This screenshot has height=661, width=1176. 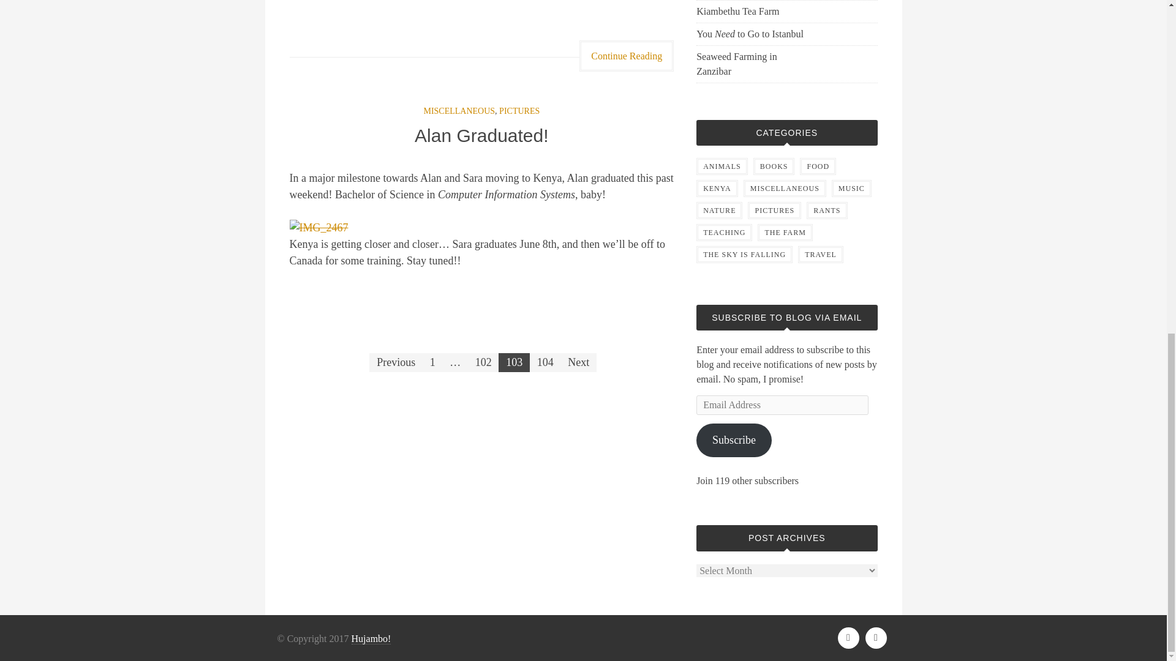 What do you see at coordinates (318, 228) in the screenshot?
I see `Alan Graduation Gown` at bounding box center [318, 228].